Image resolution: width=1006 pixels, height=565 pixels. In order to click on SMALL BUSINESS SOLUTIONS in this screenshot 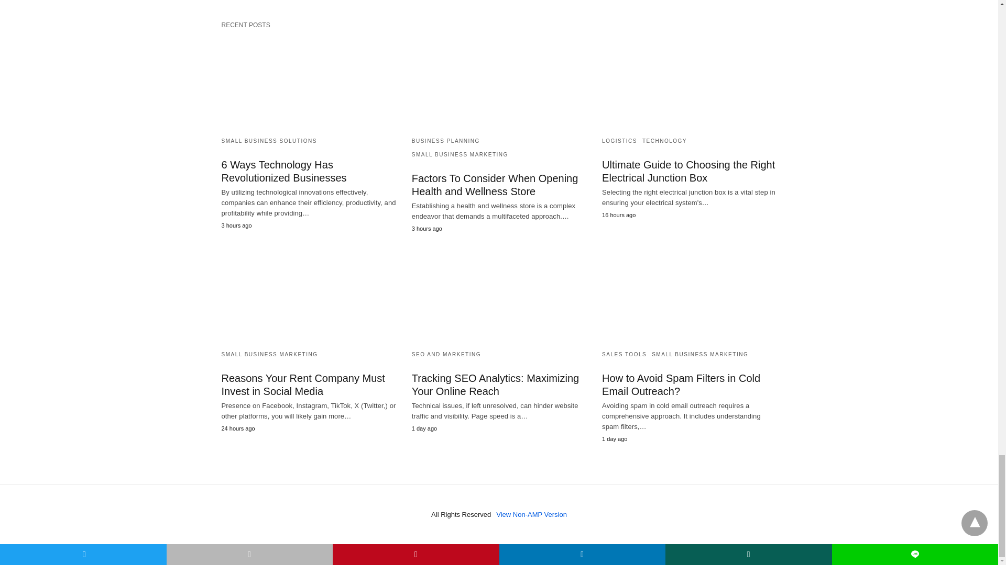, I will do `click(269, 141)`.